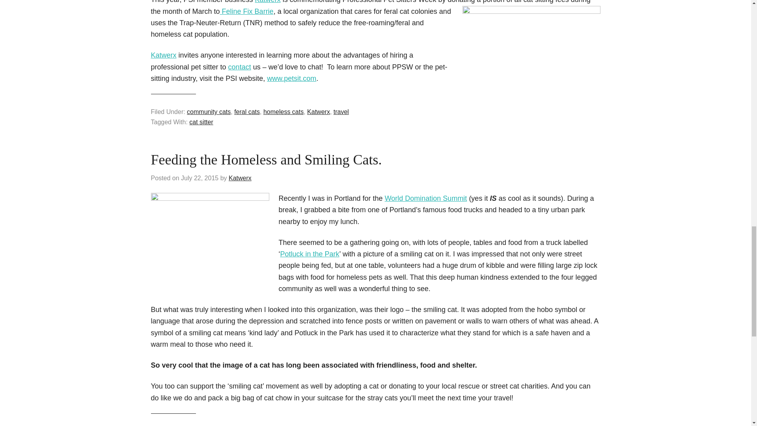 The image size is (757, 426). I want to click on Katwerx, so click(319, 112).